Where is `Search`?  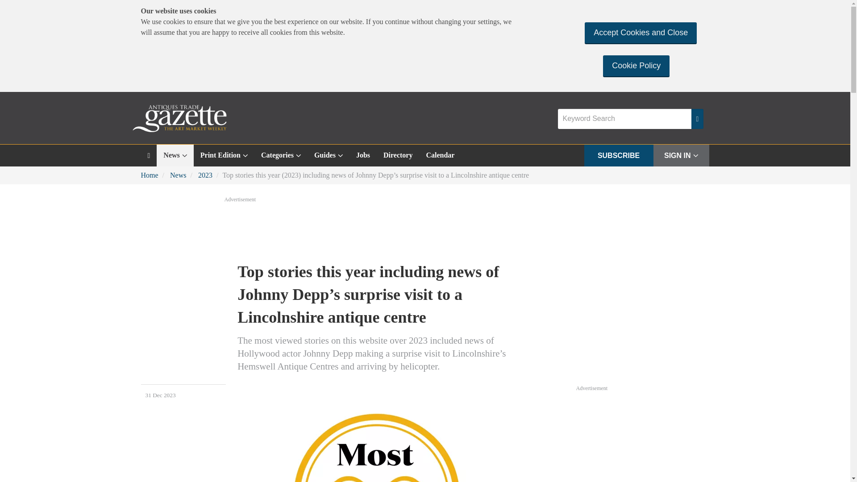
Search is located at coordinates (697, 119).